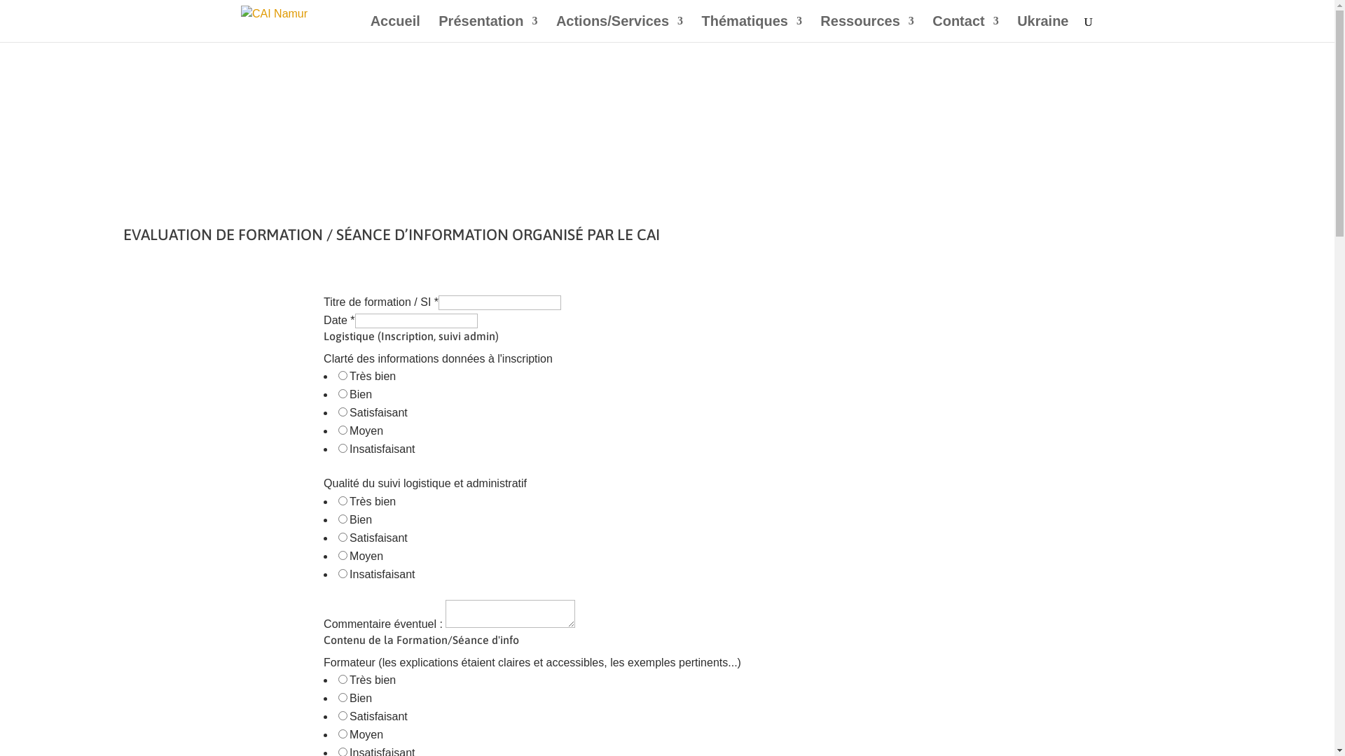 This screenshot has width=1345, height=756. Describe the element at coordinates (619, 29) in the screenshot. I see `Actions/Services` at that location.